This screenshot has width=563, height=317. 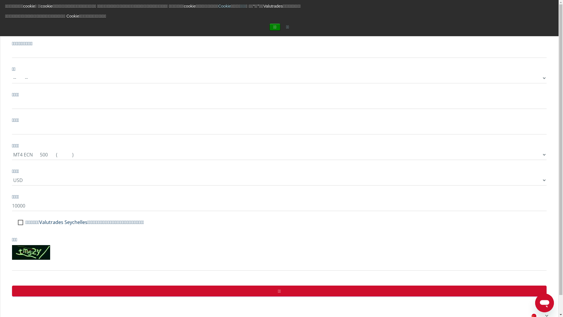 What do you see at coordinates (545, 303) in the screenshot?
I see `Button to launch messaging window` at bounding box center [545, 303].